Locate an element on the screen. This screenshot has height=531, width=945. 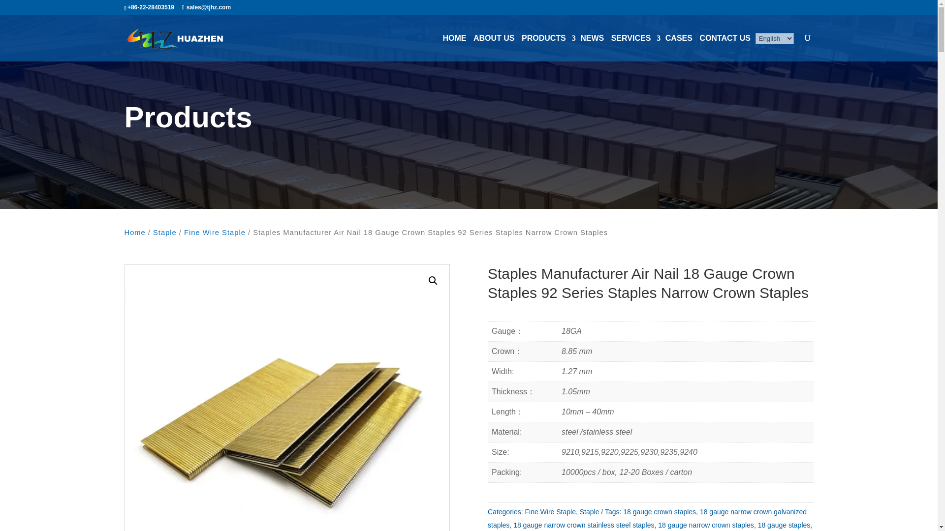
SERVICES is located at coordinates (634, 38).